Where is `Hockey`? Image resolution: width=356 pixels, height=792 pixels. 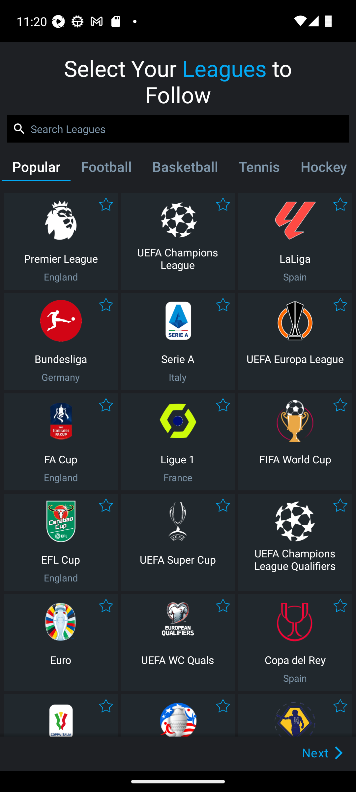
Hockey is located at coordinates (322, 169).